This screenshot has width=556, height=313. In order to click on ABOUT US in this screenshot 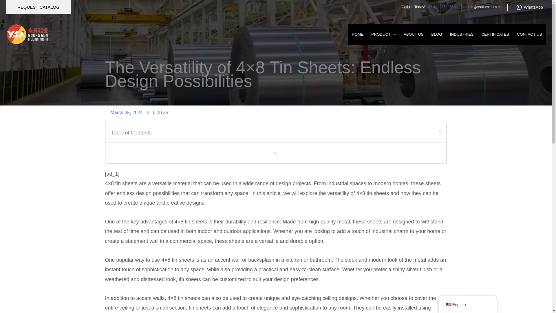, I will do `click(414, 34)`.